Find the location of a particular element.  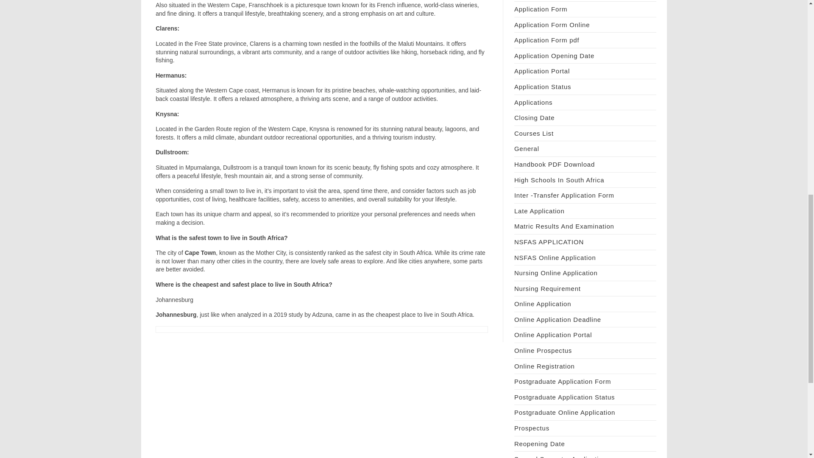

Matric Results And Examination is located at coordinates (564, 226).